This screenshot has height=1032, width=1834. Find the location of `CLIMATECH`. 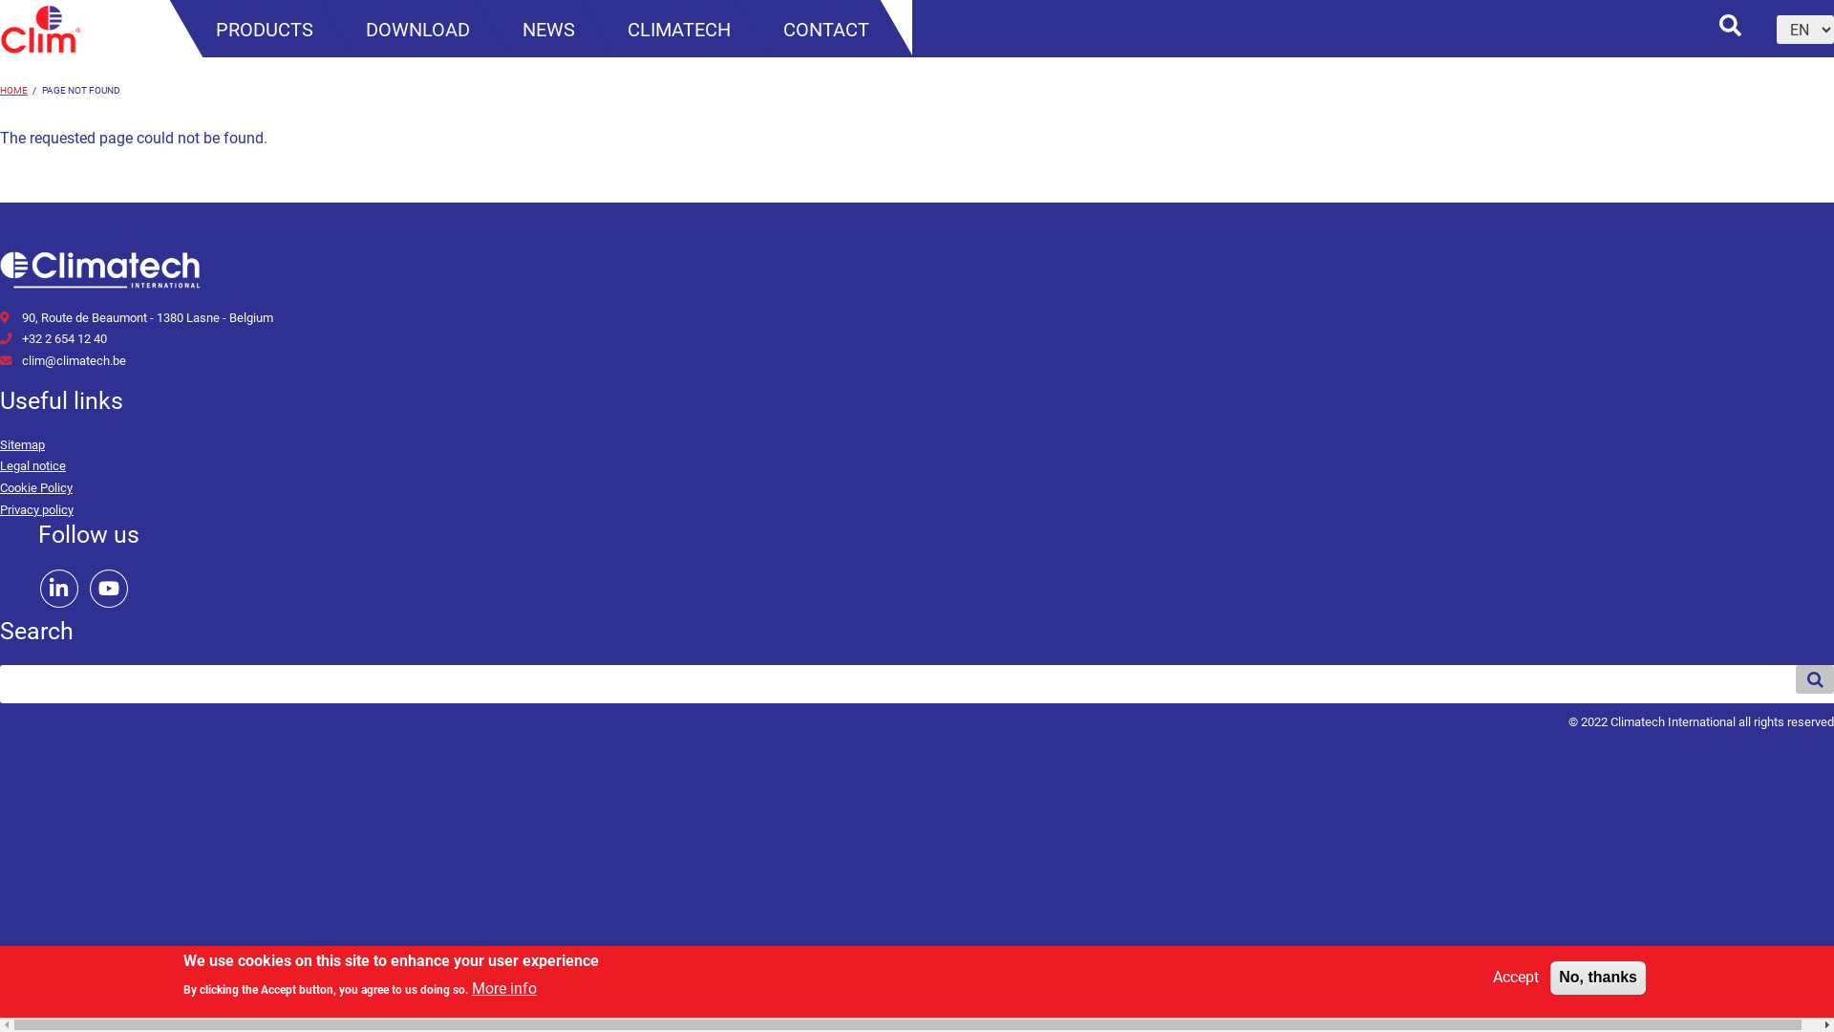

CLIMATECH is located at coordinates (679, 31).